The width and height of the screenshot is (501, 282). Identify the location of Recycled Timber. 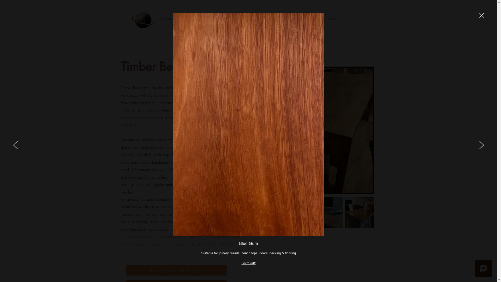
(272, 19).